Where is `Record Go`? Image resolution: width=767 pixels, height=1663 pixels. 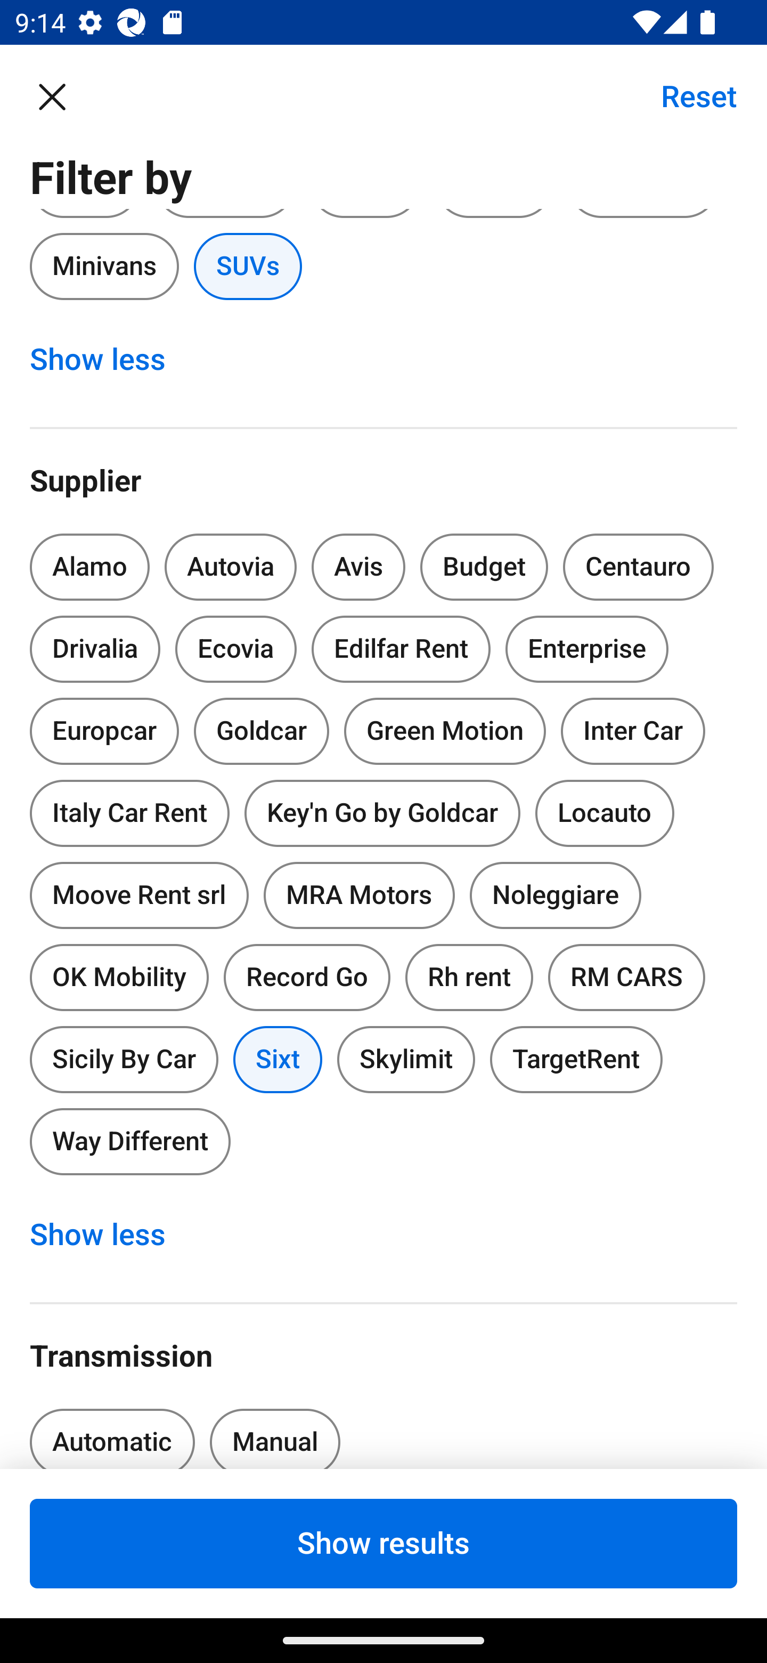 Record Go is located at coordinates (307, 978).